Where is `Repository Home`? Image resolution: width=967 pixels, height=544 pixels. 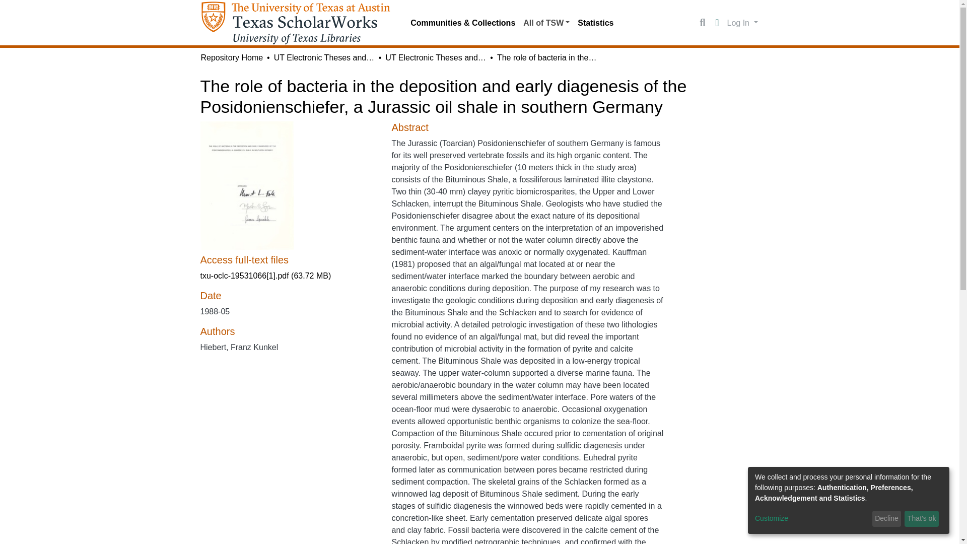
Repository Home is located at coordinates (232, 57).